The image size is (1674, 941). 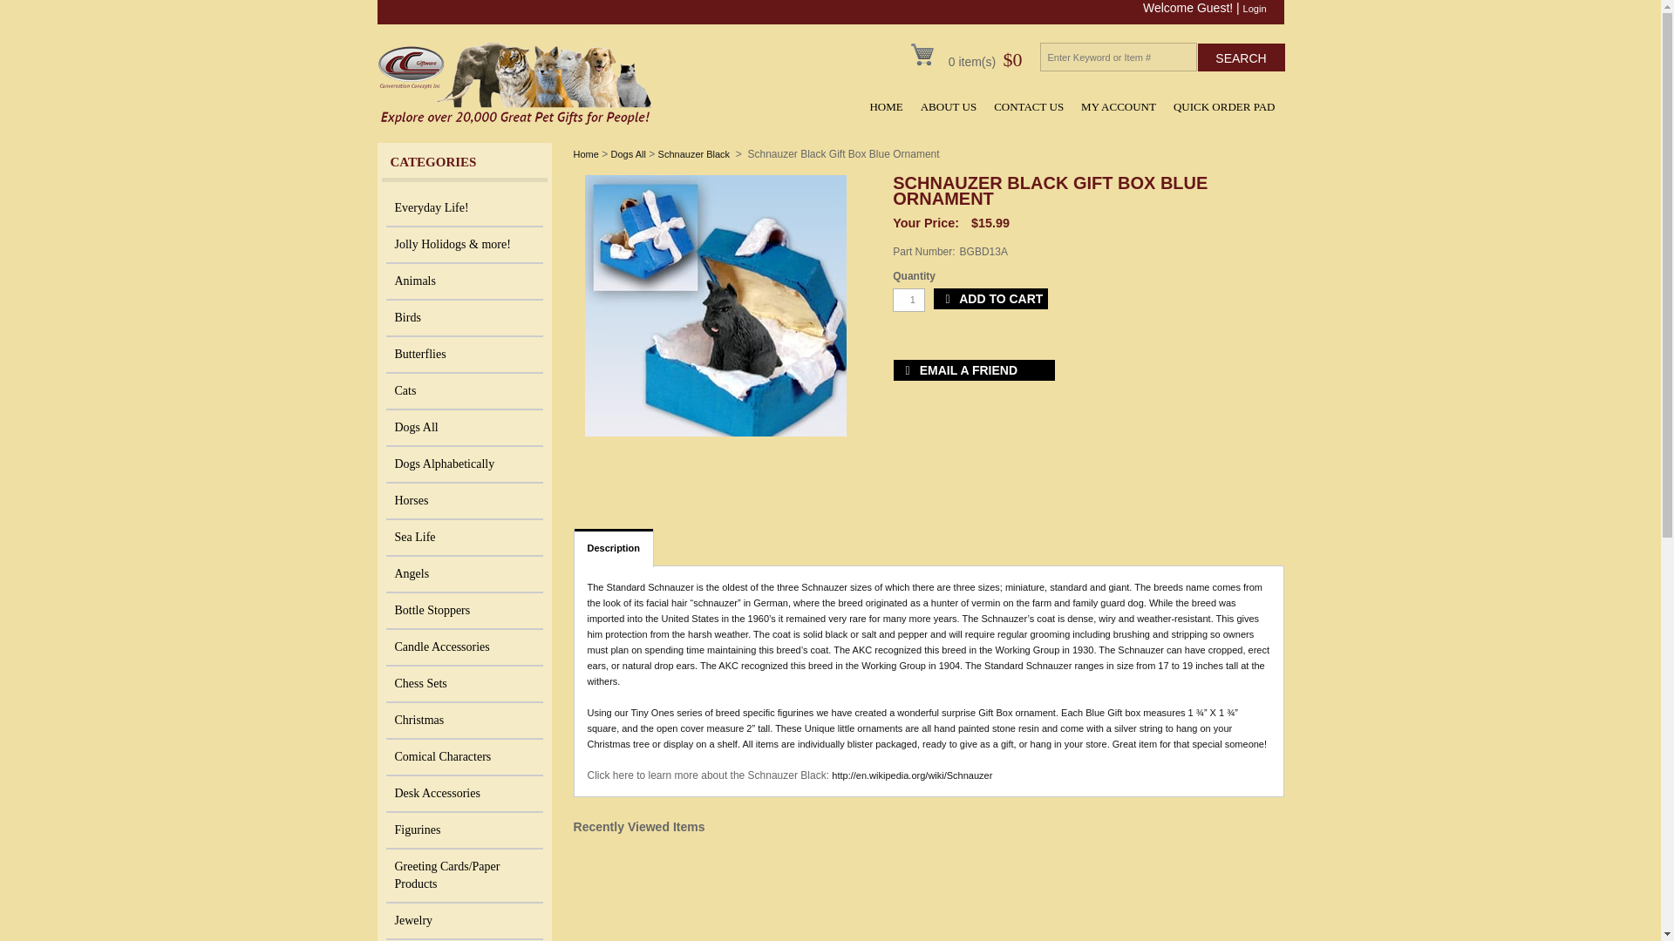 What do you see at coordinates (464, 575) in the screenshot?
I see `Angels` at bounding box center [464, 575].